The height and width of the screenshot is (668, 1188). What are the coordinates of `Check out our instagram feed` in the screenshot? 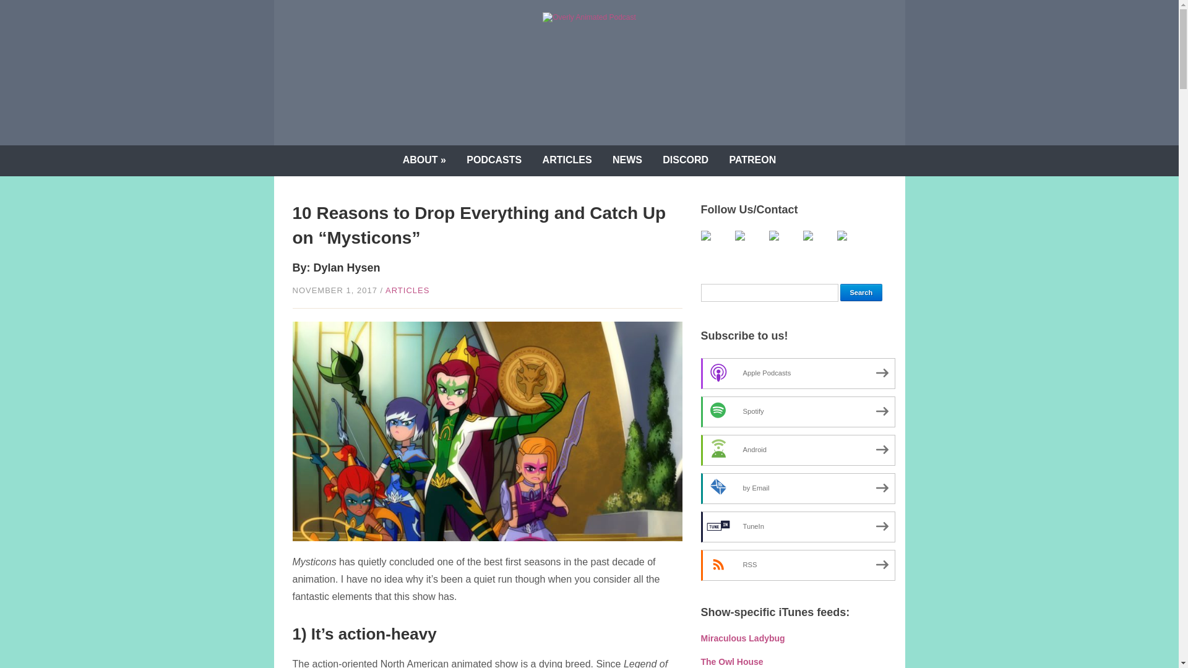 It's located at (817, 245).